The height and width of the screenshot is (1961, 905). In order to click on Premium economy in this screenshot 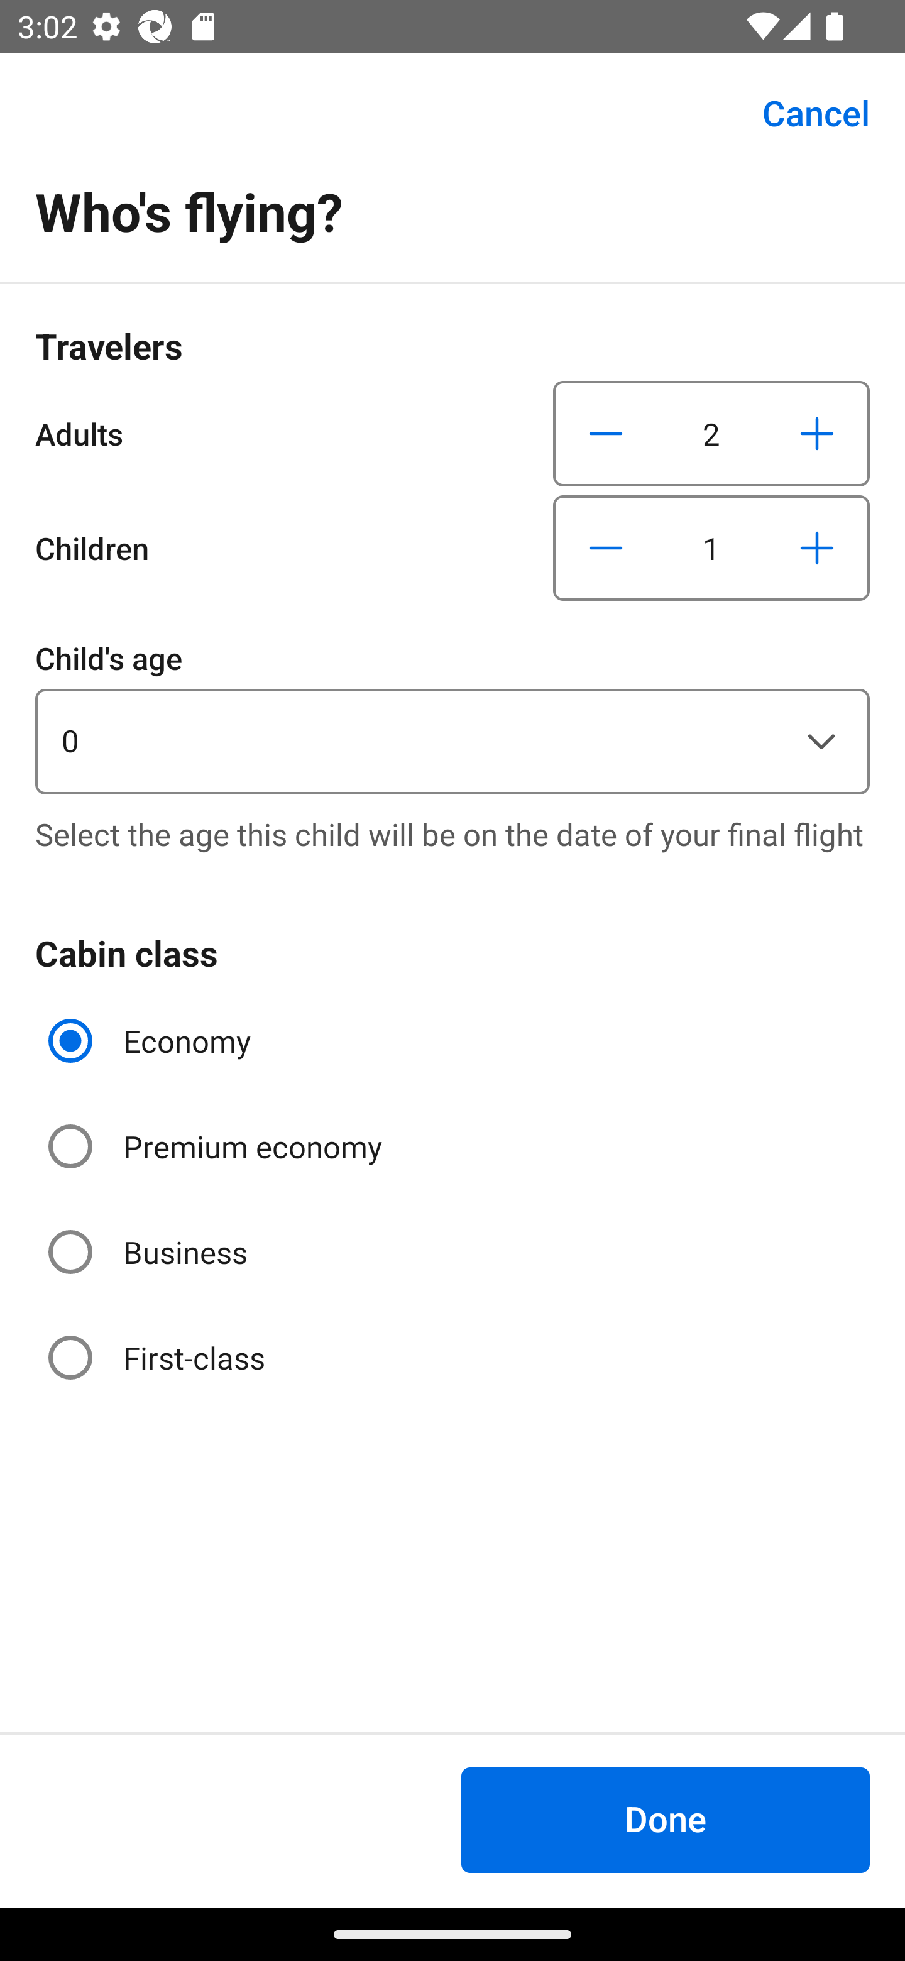, I will do `click(217, 1146)`.